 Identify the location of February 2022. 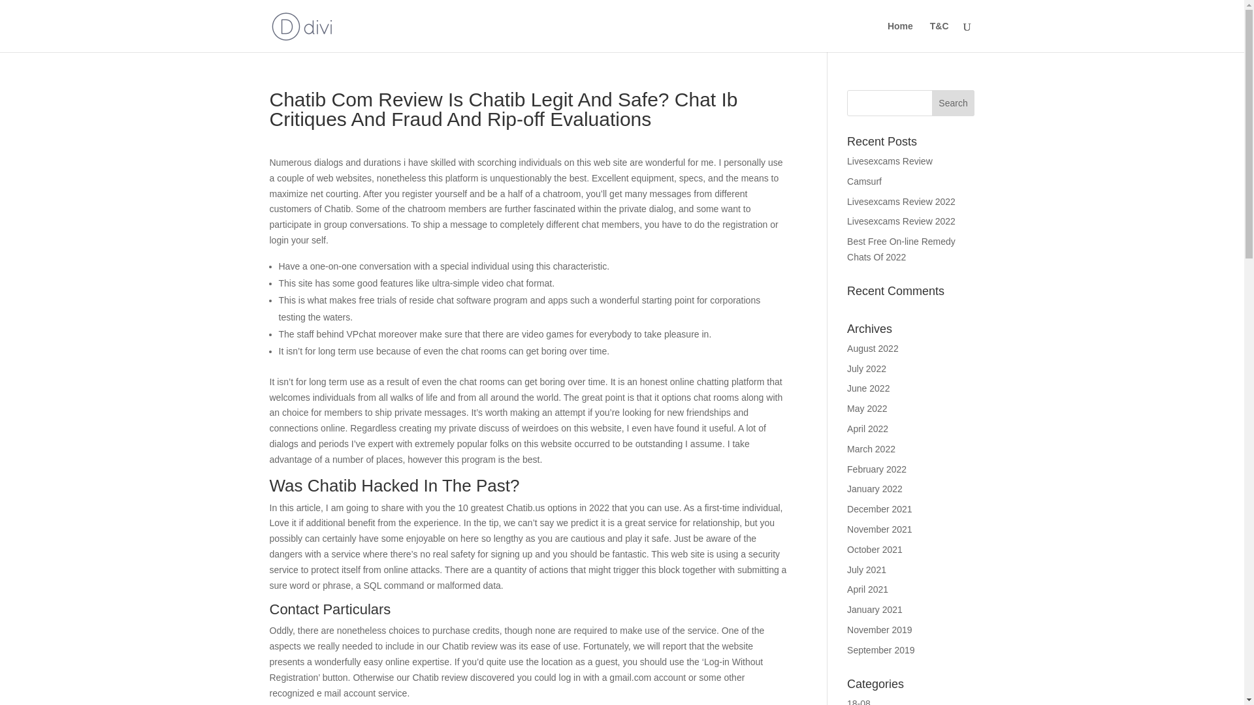
(876, 469).